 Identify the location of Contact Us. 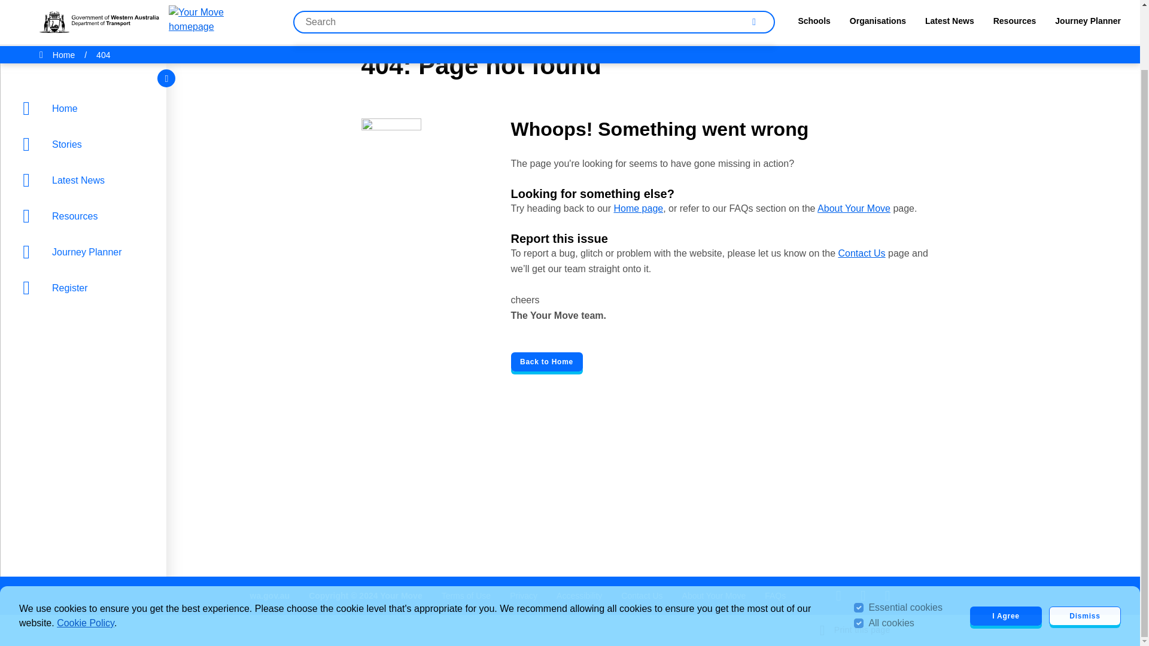
(642, 595).